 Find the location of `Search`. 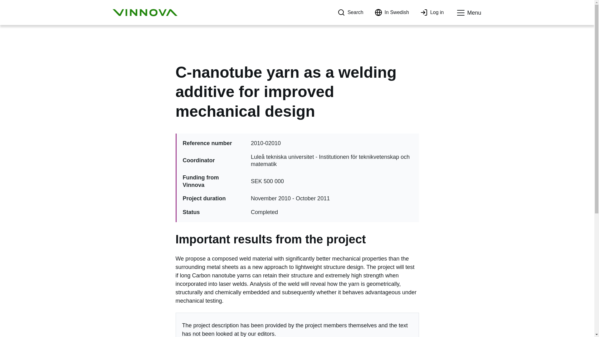

Search is located at coordinates (350, 12).